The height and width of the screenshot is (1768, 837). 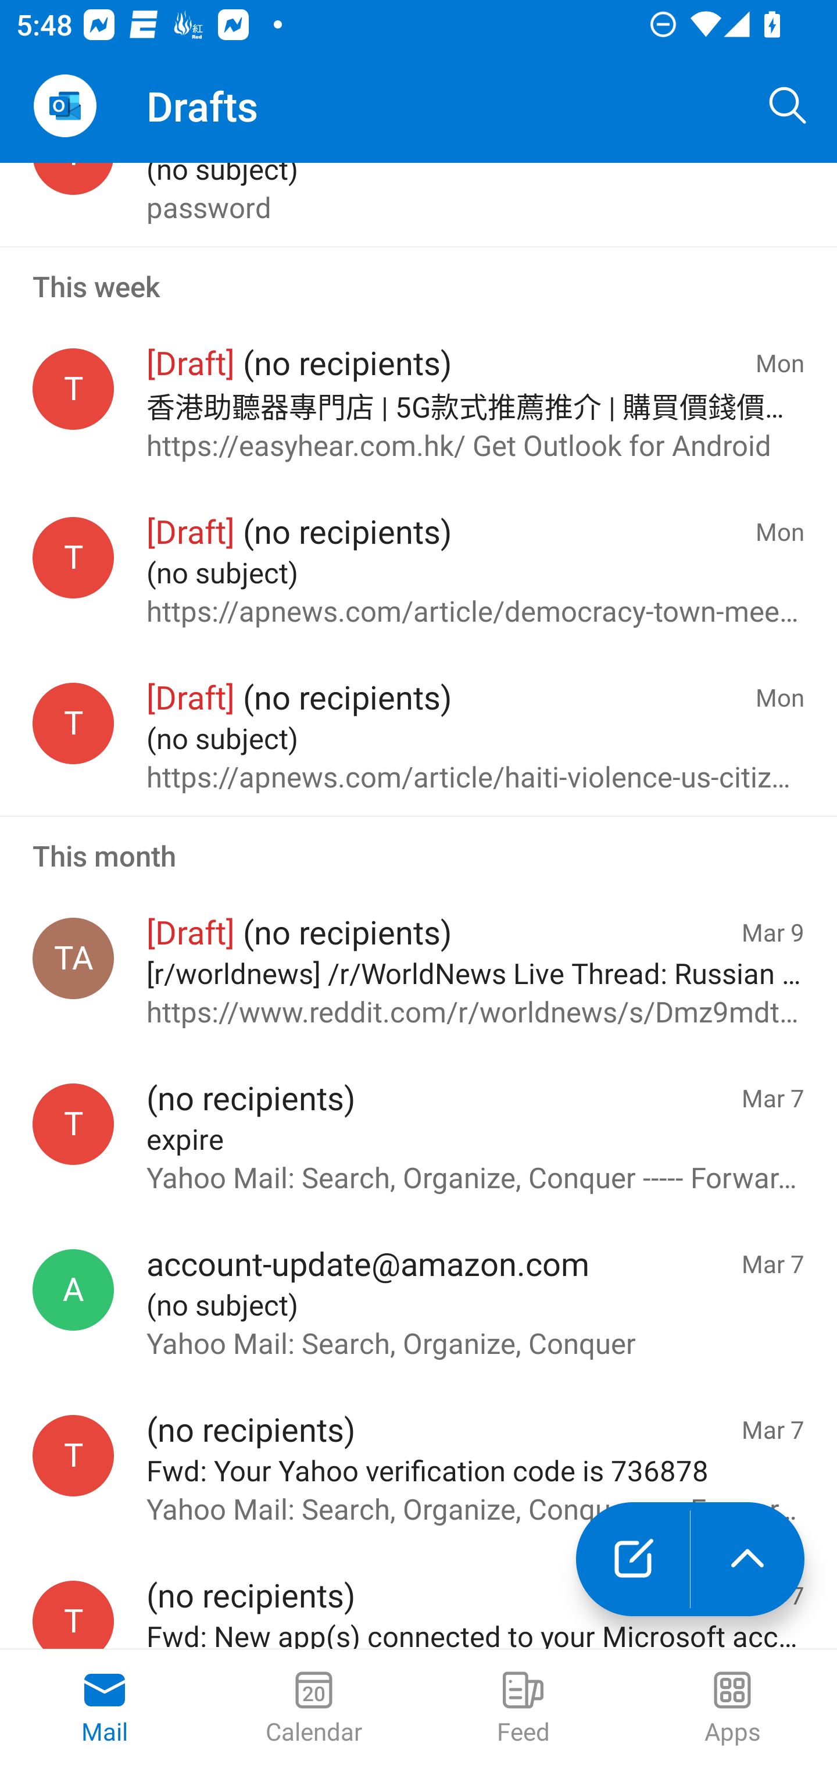 I want to click on launch the extended action menu, so click(x=747, y=1559).